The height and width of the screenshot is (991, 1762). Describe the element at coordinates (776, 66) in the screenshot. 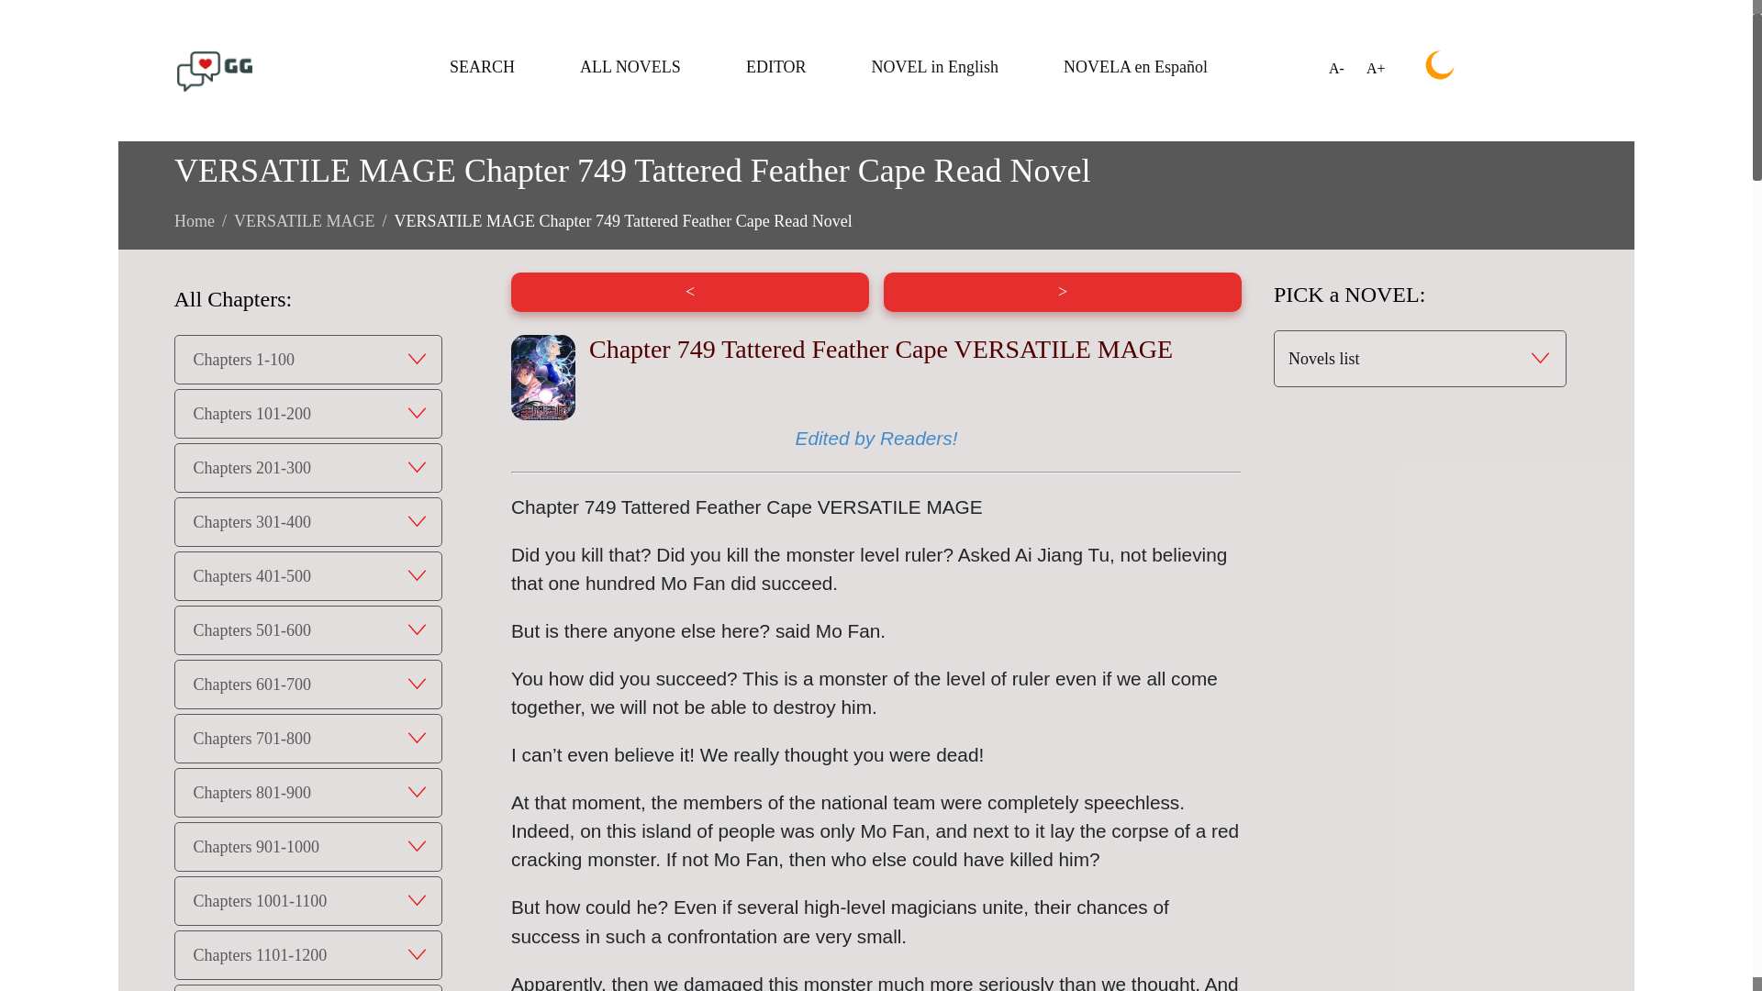

I see `EDITOR` at that location.